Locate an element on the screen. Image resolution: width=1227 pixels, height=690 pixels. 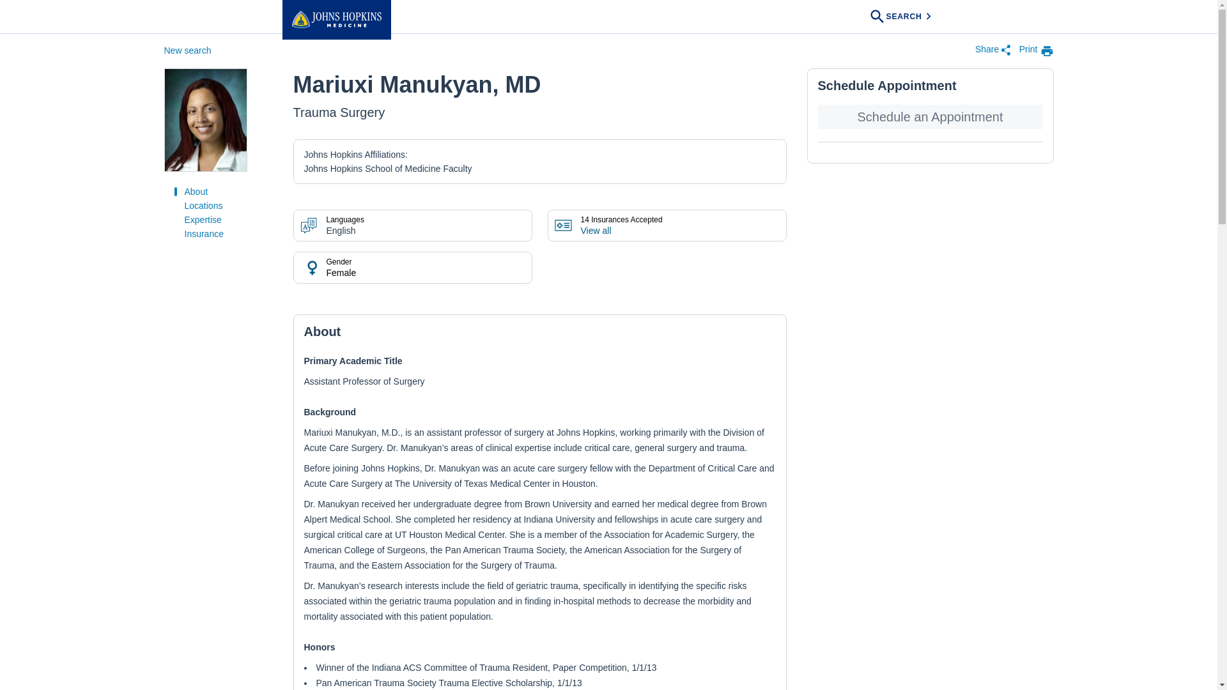
SEARCH is located at coordinates (902, 17).